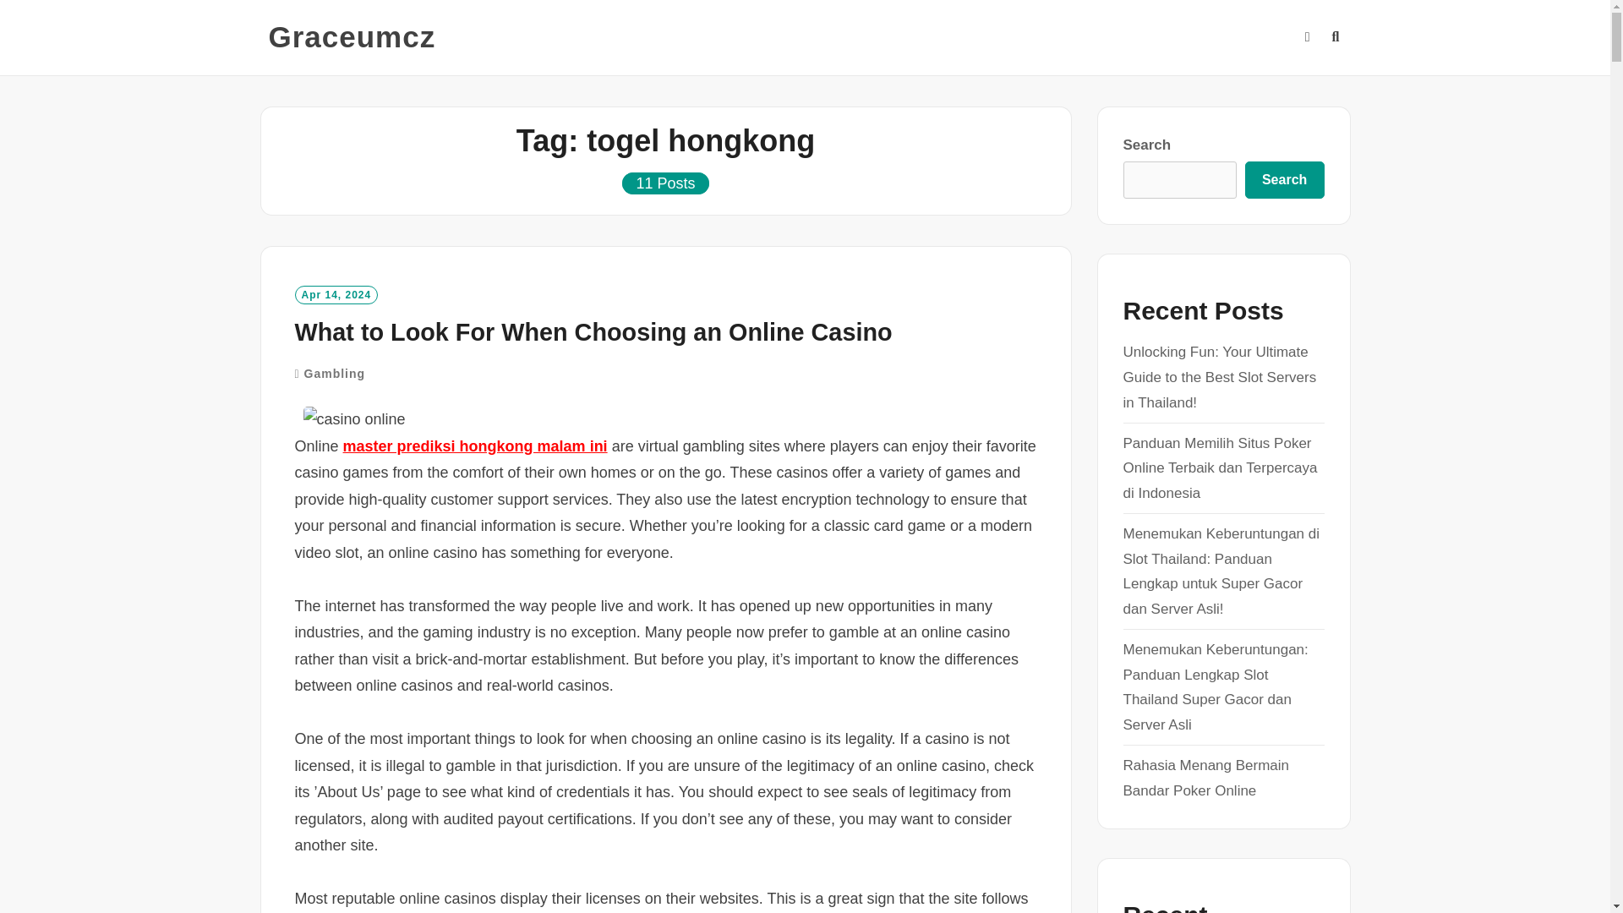 This screenshot has width=1623, height=913. Describe the element at coordinates (352, 37) in the screenshot. I see `Graceumcz` at that location.